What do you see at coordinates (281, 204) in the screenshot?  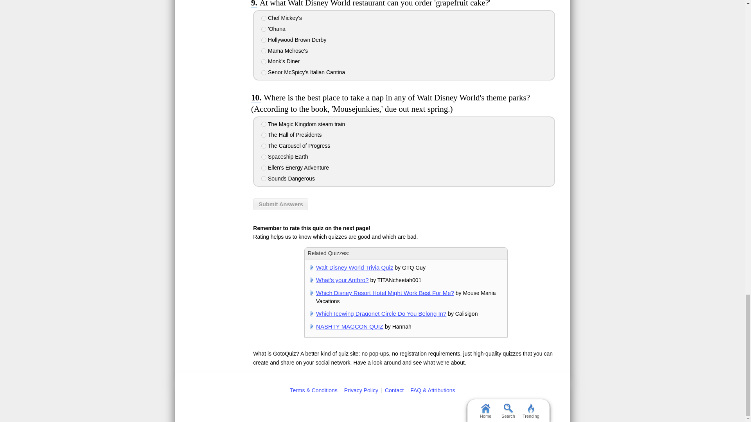 I see `Submit Answers` at bounding box center [281, 204].